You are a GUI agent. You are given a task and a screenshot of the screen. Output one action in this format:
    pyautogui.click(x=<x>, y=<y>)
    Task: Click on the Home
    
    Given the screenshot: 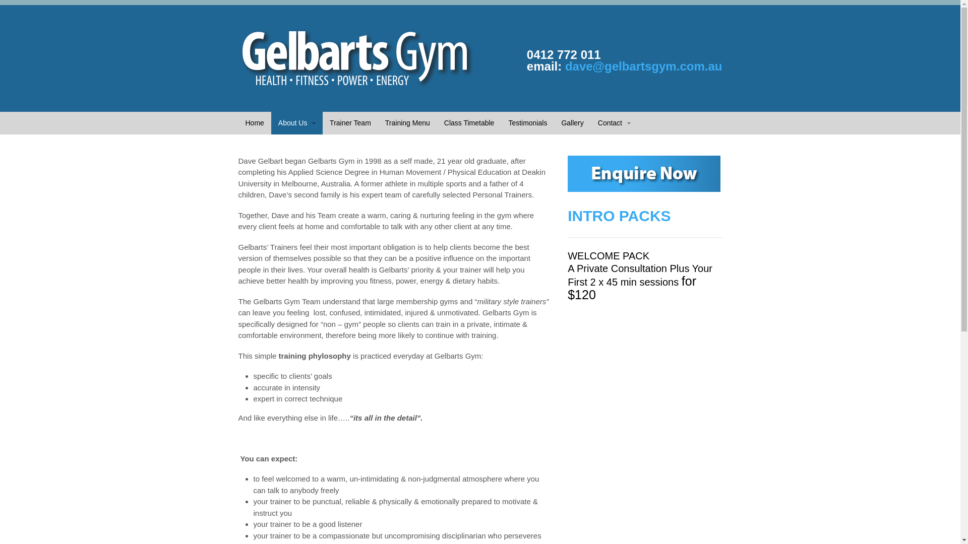 What is the action you would take?
    pyautogui.click(x=254, y=123)
    